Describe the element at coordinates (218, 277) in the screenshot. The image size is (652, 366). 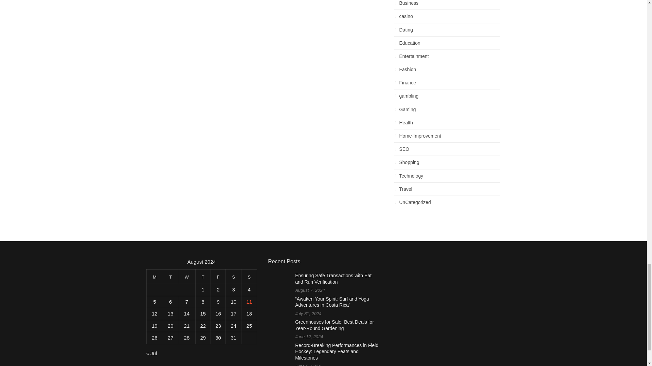
I see `Friday` at that location.